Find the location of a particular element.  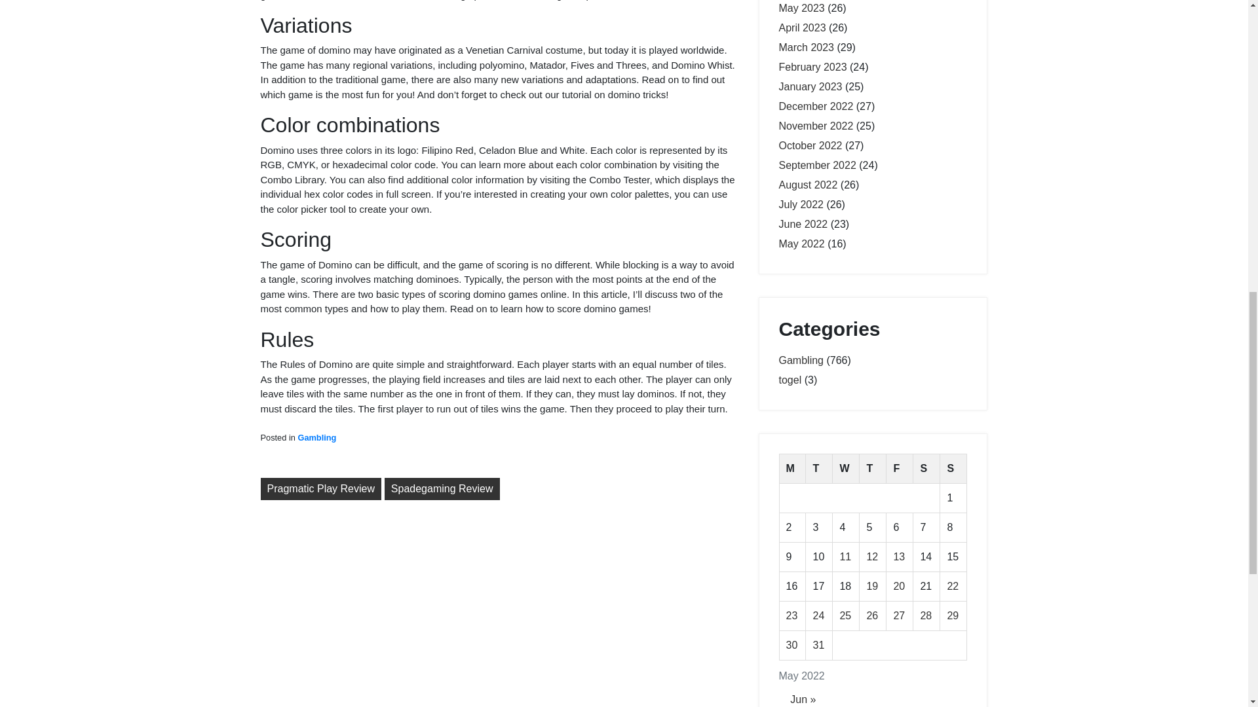

November 2022 is located at coordinates (815, 126).